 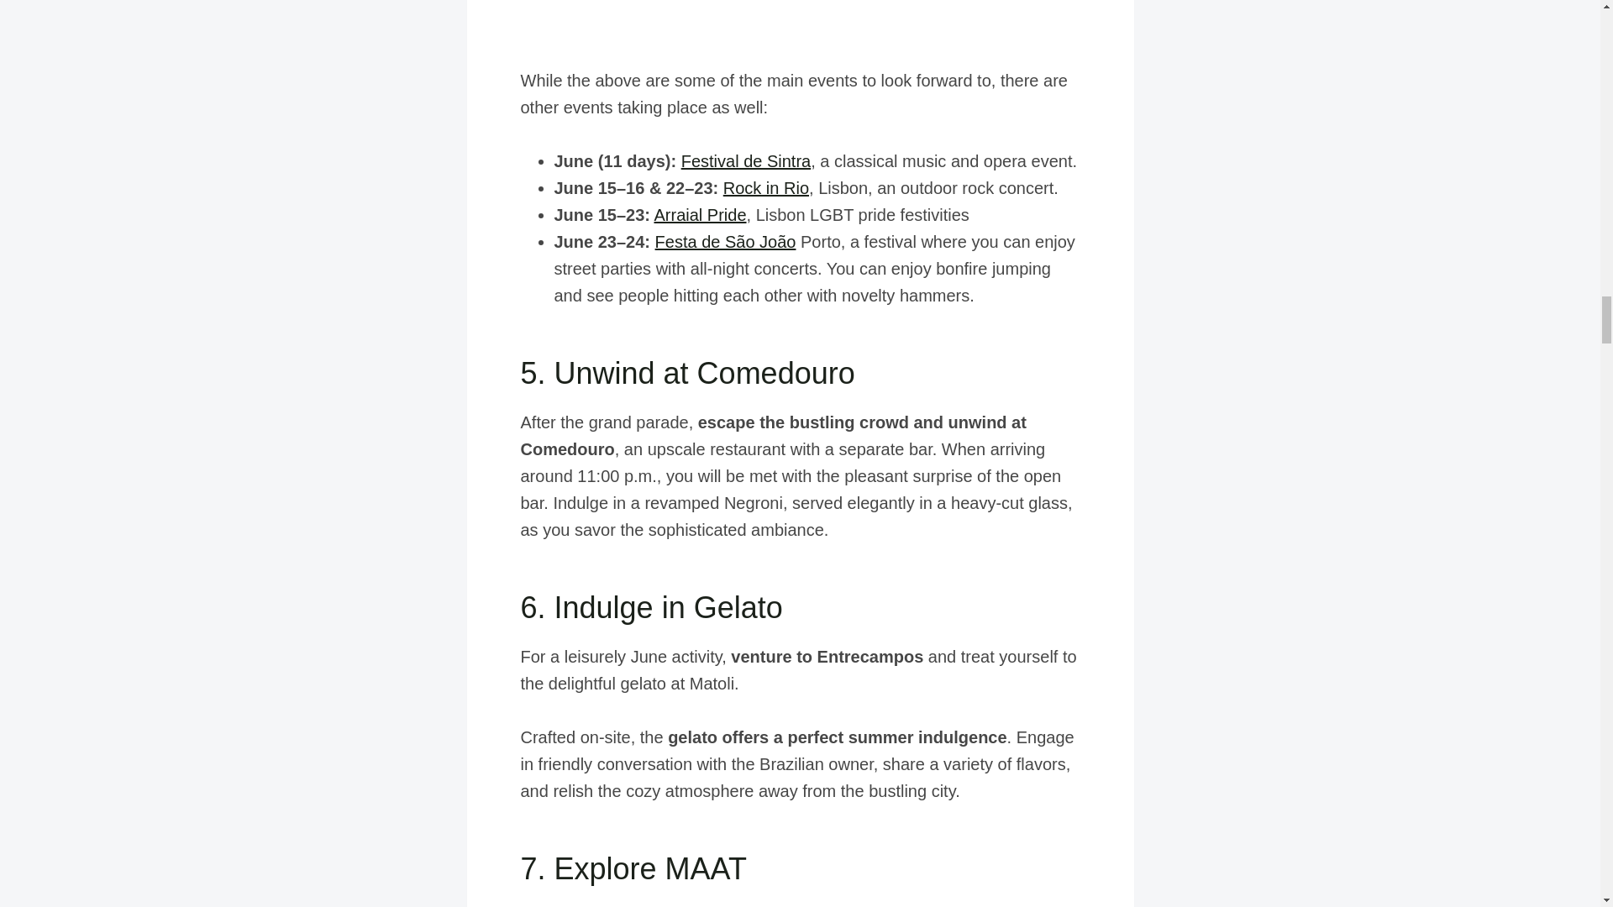 I want to click on Festival de Sintra, so click(x=746, y=161).